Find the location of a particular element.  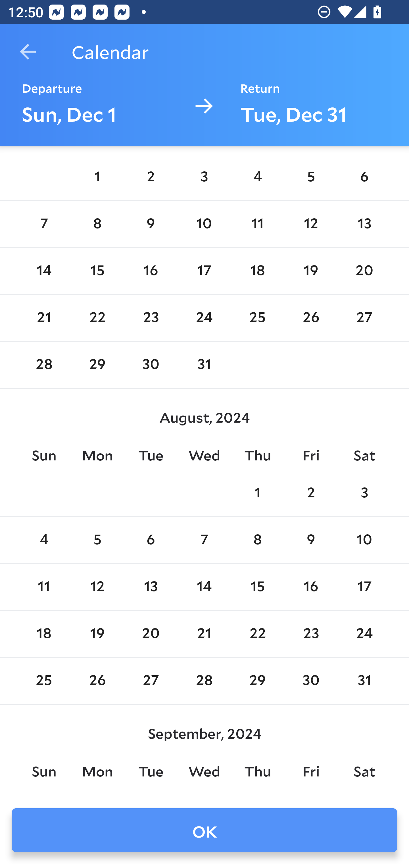

18 is located at coordinates (44, 634).